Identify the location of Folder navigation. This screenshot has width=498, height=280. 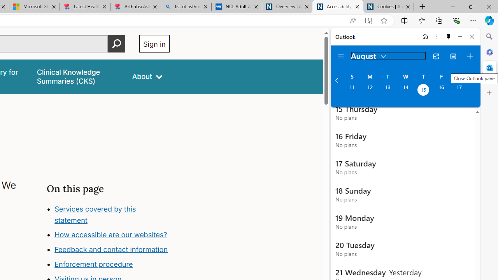
(341, 56).